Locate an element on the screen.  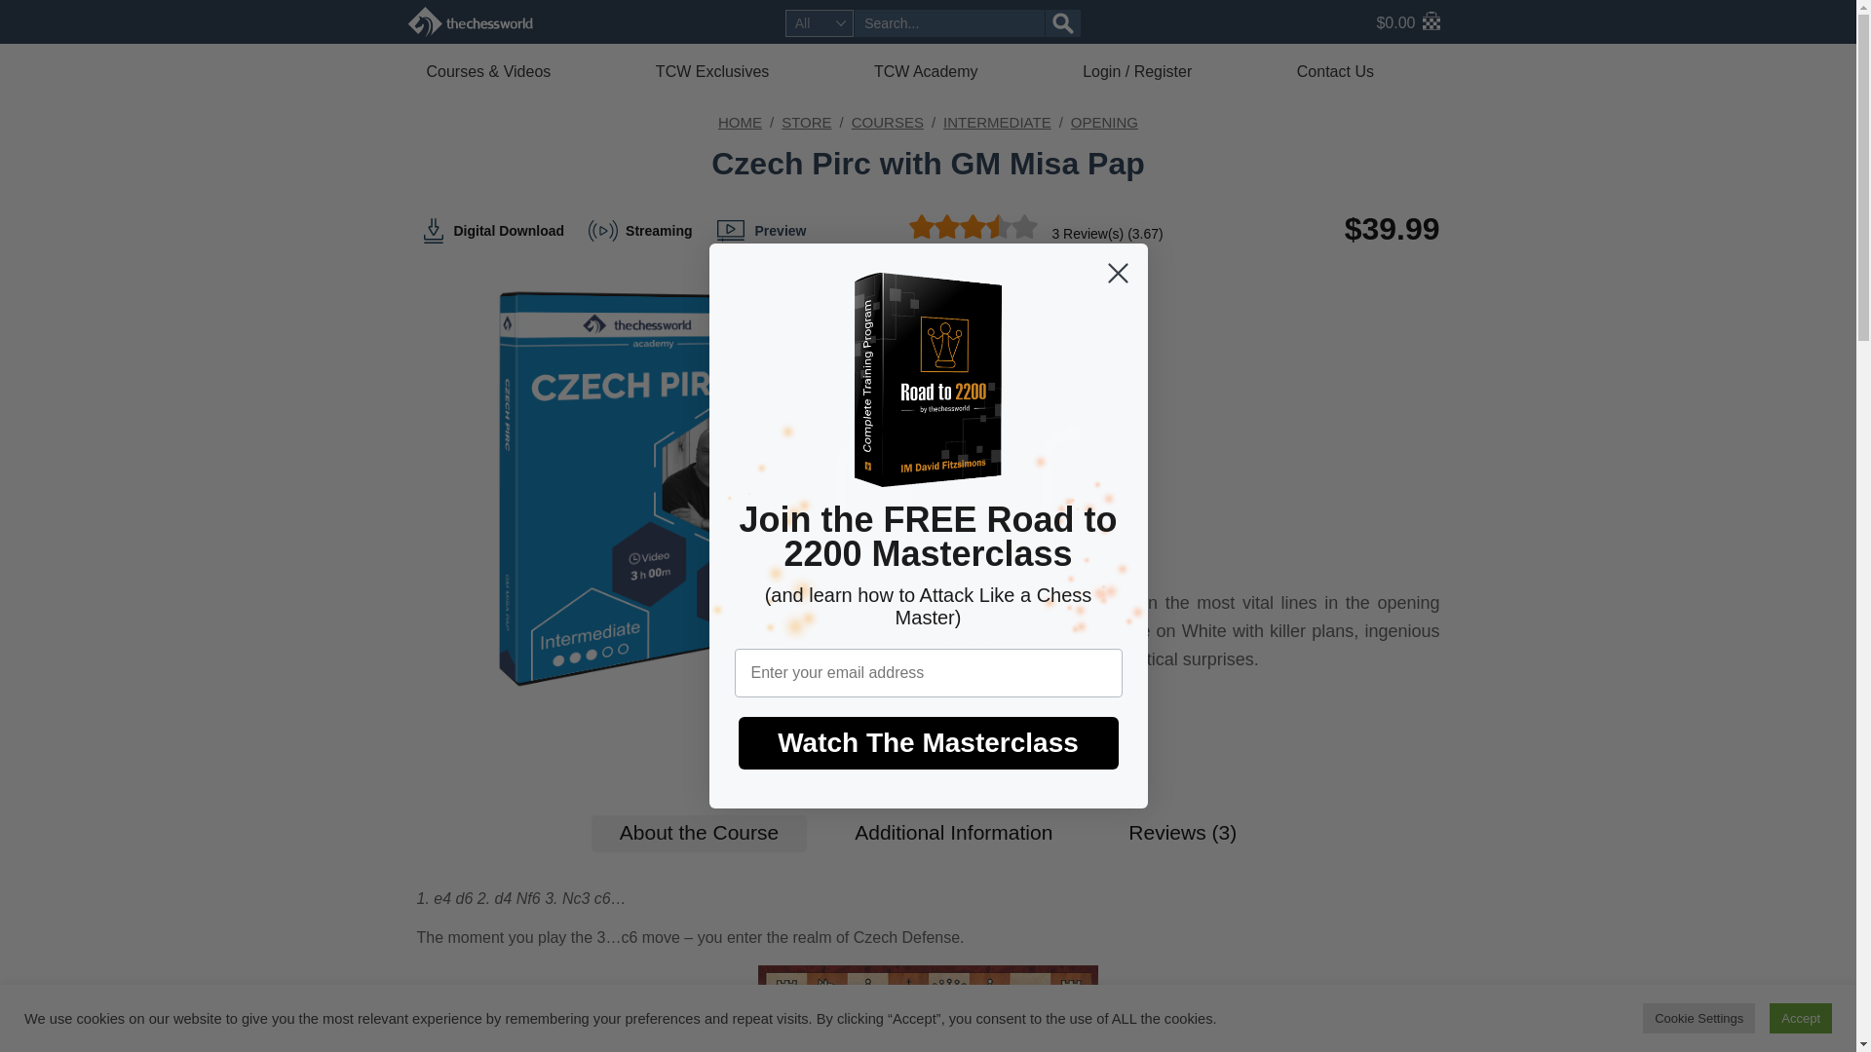
additional is located at coordinates (953, 834).